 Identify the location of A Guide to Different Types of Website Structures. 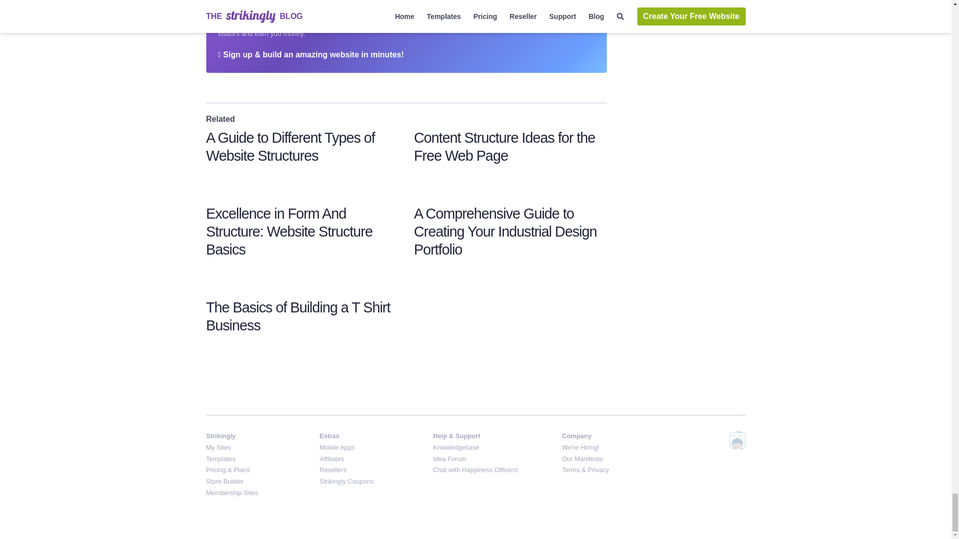
(290, 147).